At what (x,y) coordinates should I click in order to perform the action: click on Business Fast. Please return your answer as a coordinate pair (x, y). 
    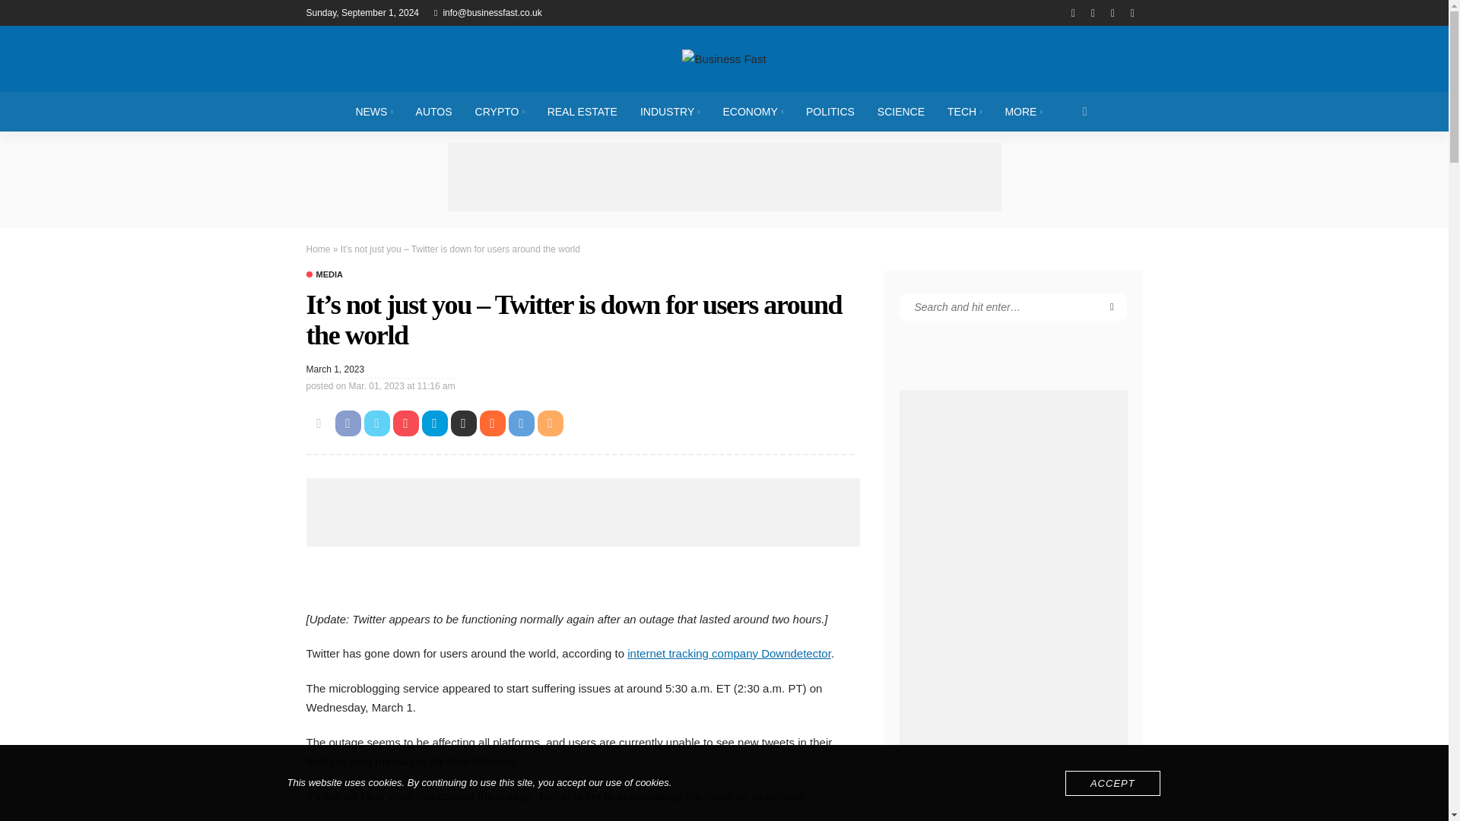
    Looking at the image, I should click on (723, 58).